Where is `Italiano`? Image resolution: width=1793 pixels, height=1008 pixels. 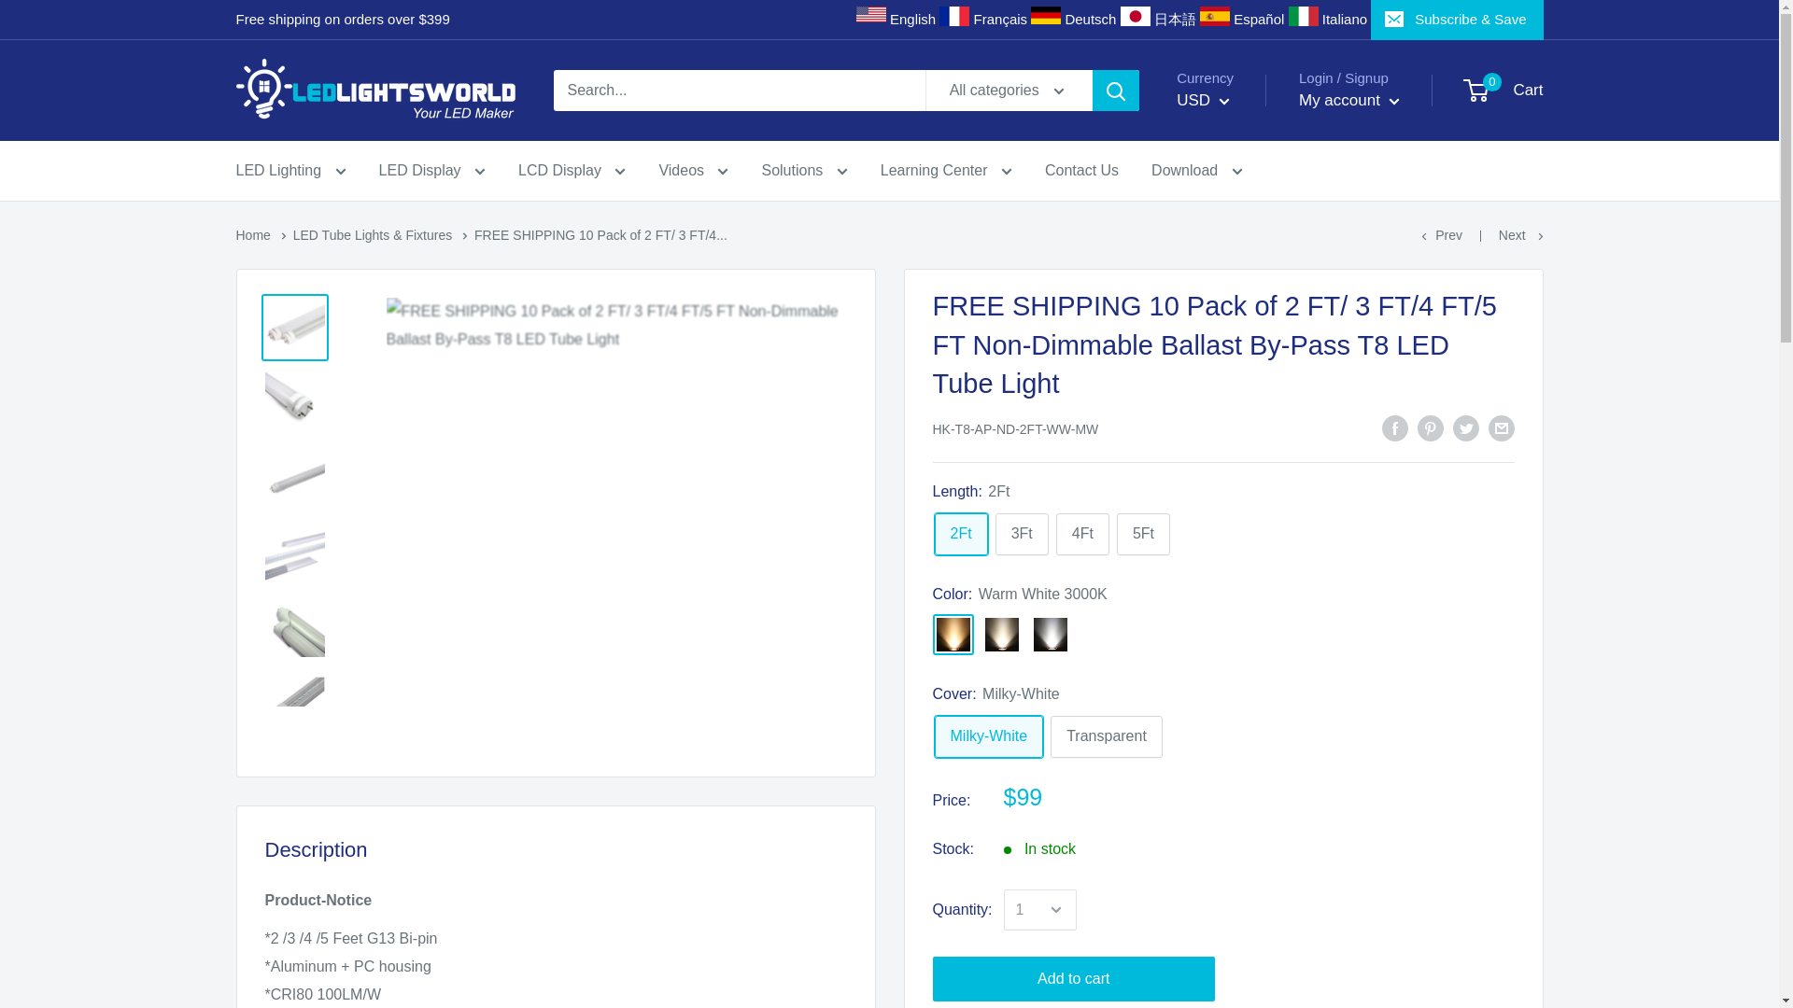 Italiano is located at coordinates (1345, 19).